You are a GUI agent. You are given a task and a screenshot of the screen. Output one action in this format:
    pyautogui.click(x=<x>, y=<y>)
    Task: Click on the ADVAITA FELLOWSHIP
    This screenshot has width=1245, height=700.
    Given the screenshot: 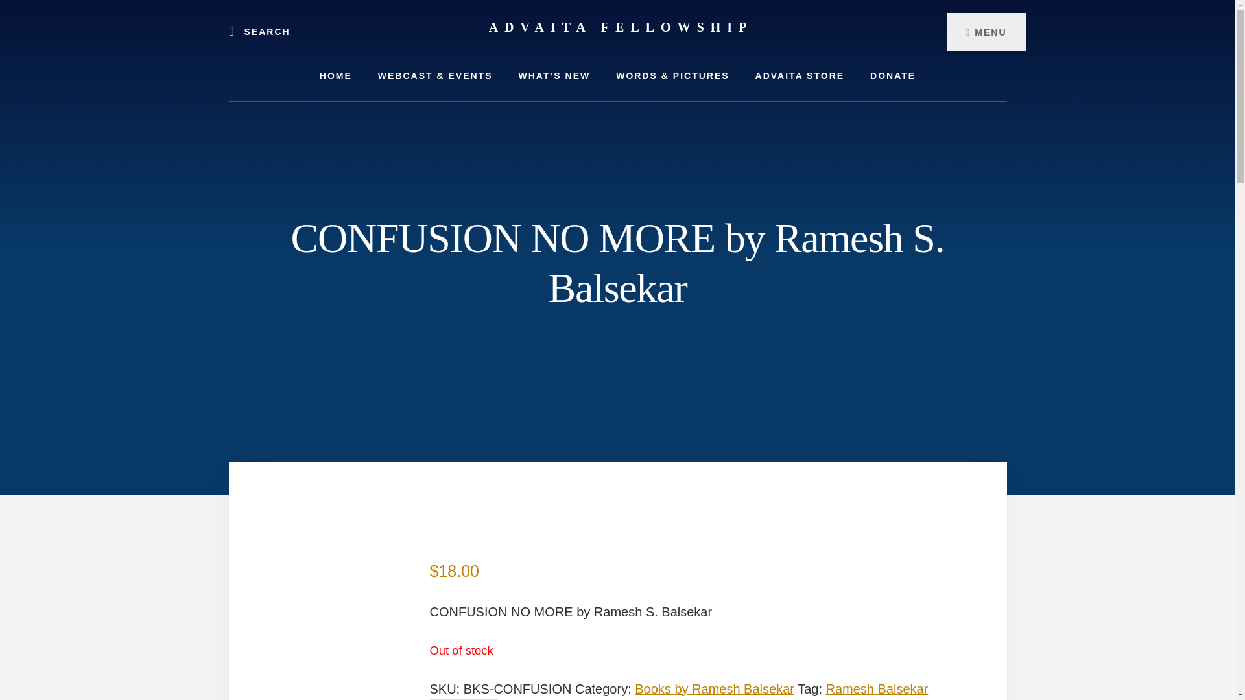 What is the action you would take?
    pyautogui.click(x=621, y=27)
    